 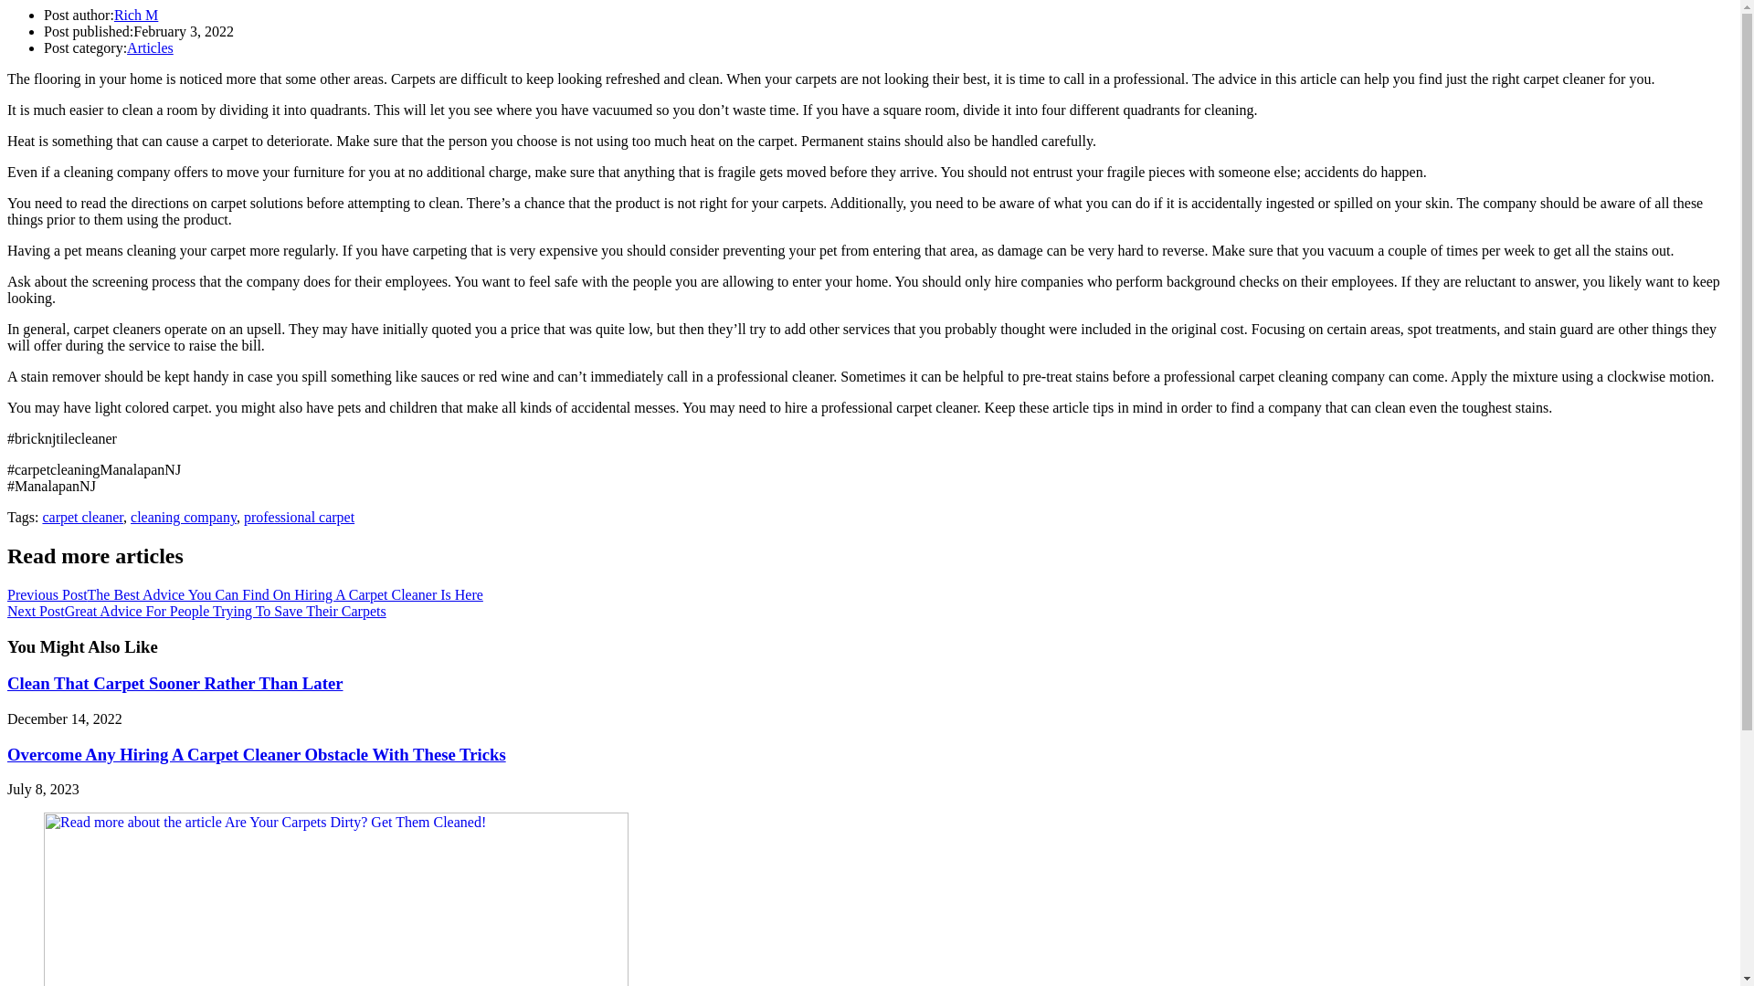 I want to click on Rich M, so click(x=135, y=15).